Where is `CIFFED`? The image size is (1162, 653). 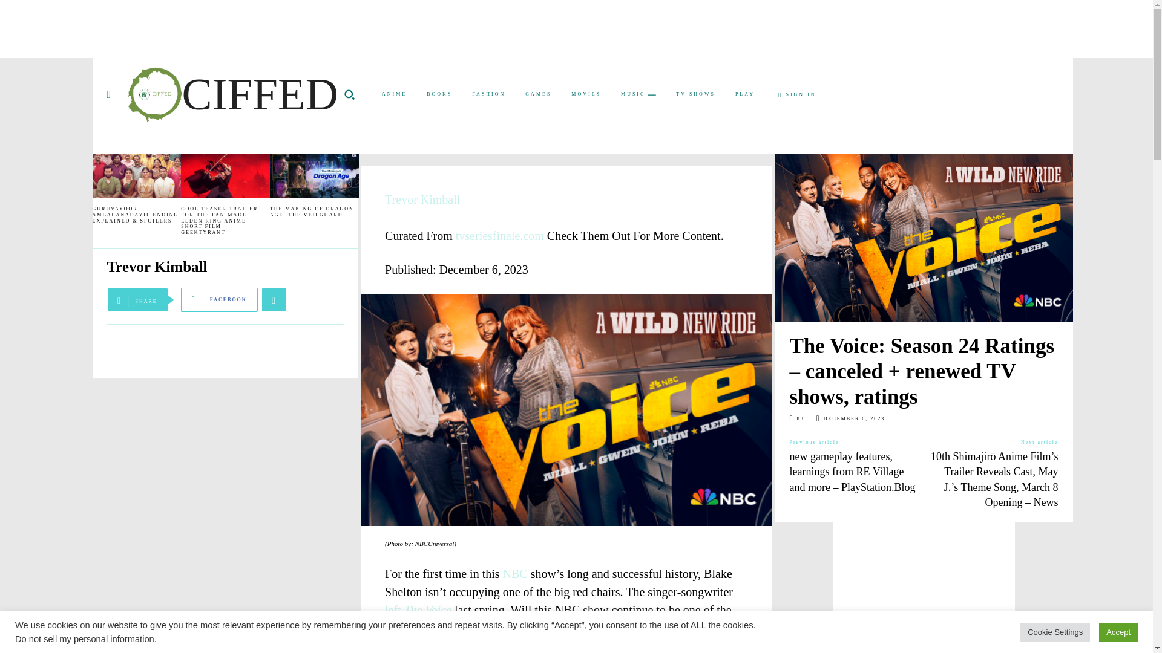 CIFFED is located at coordinates (232, 94).